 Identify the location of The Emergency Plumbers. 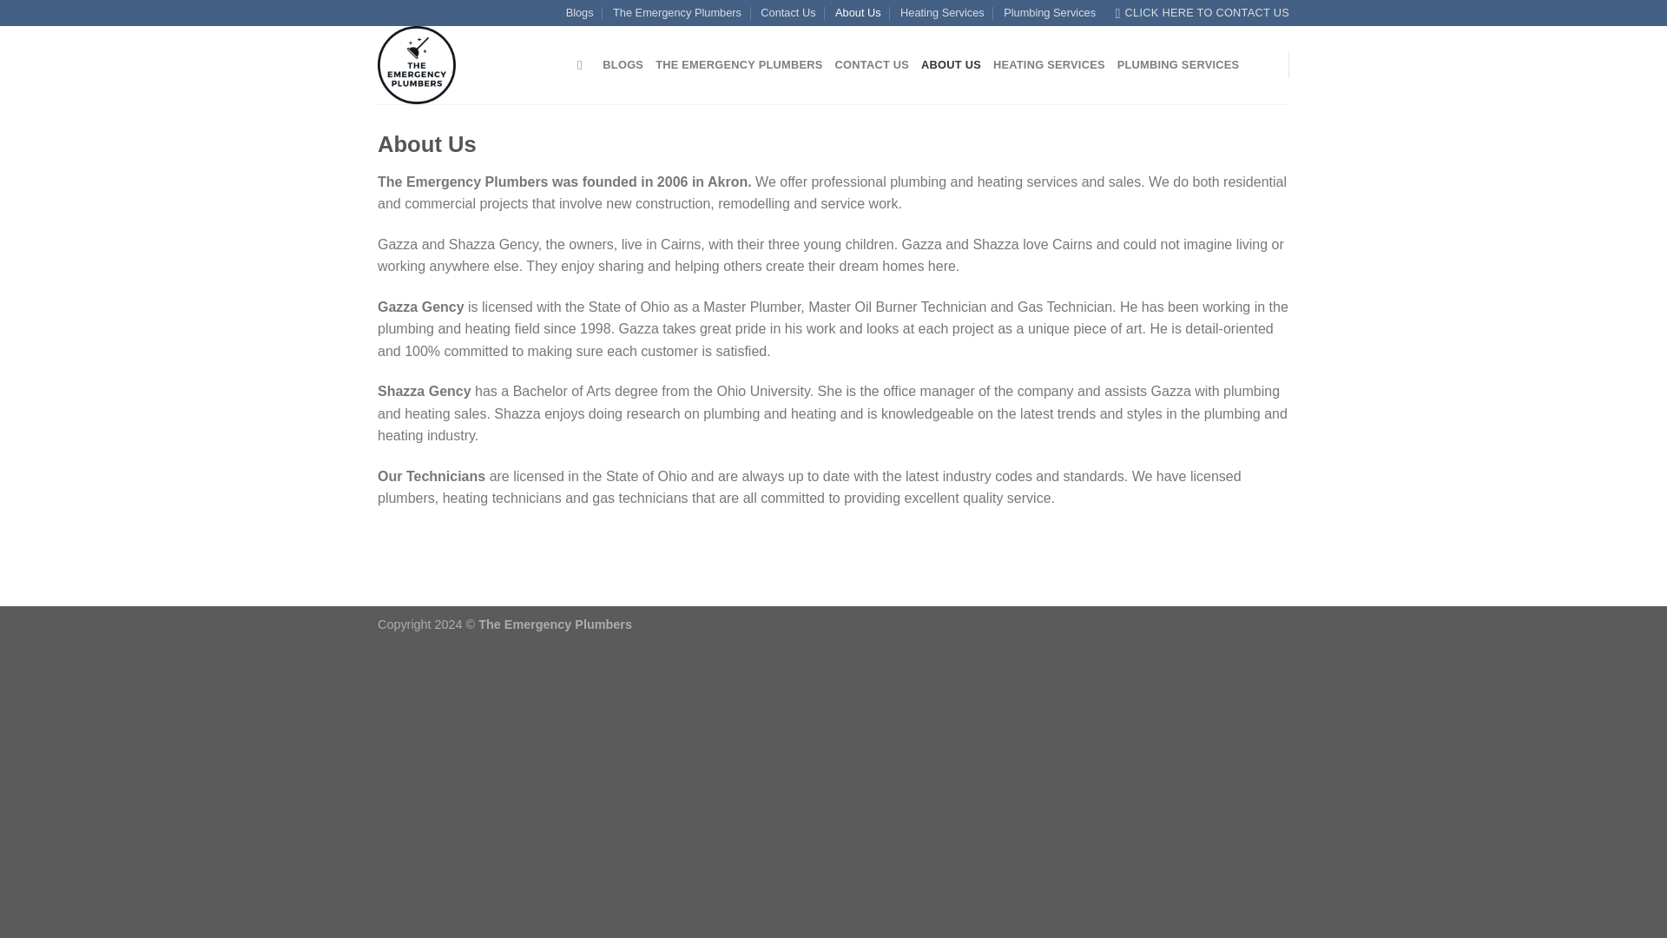
(677, 13).